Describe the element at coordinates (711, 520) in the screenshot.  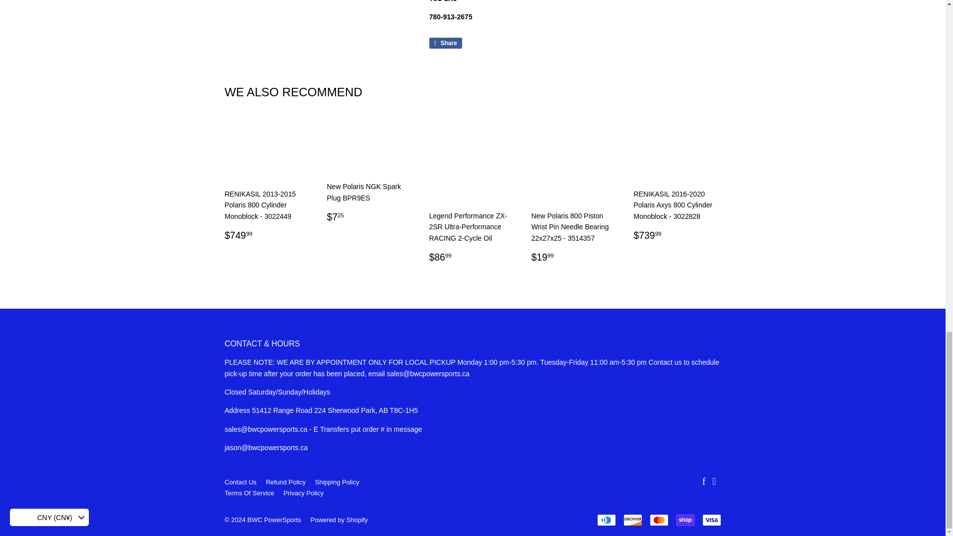
I see `Visa` at that location.